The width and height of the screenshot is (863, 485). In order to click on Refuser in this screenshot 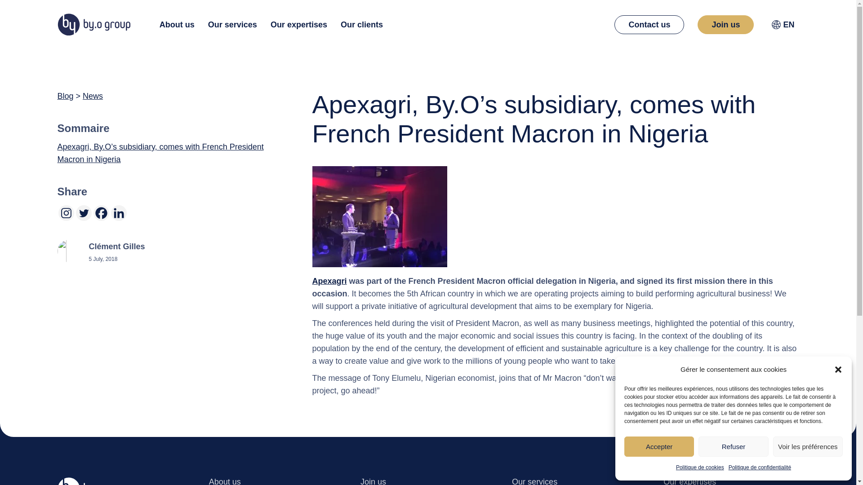, I will do `click(733, 446)`.